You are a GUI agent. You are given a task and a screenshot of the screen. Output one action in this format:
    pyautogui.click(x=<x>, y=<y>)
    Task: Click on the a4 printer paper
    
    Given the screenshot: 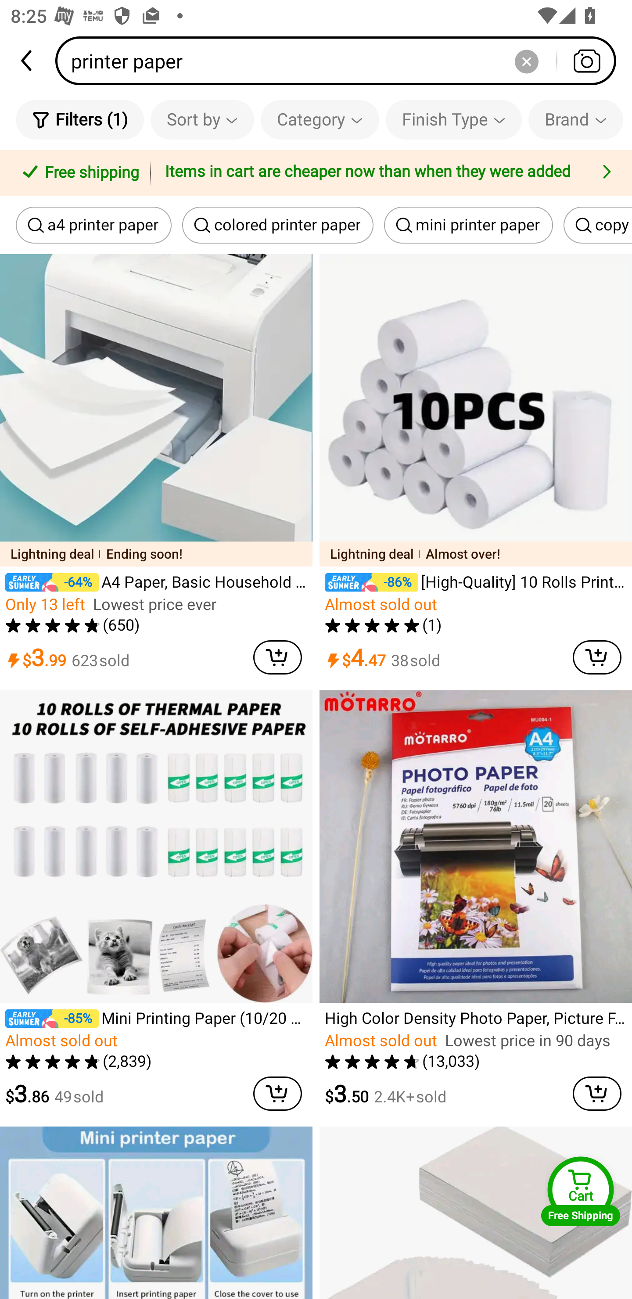 What is the action you would take?
    pyautogui.click(x=94, y=225)
    